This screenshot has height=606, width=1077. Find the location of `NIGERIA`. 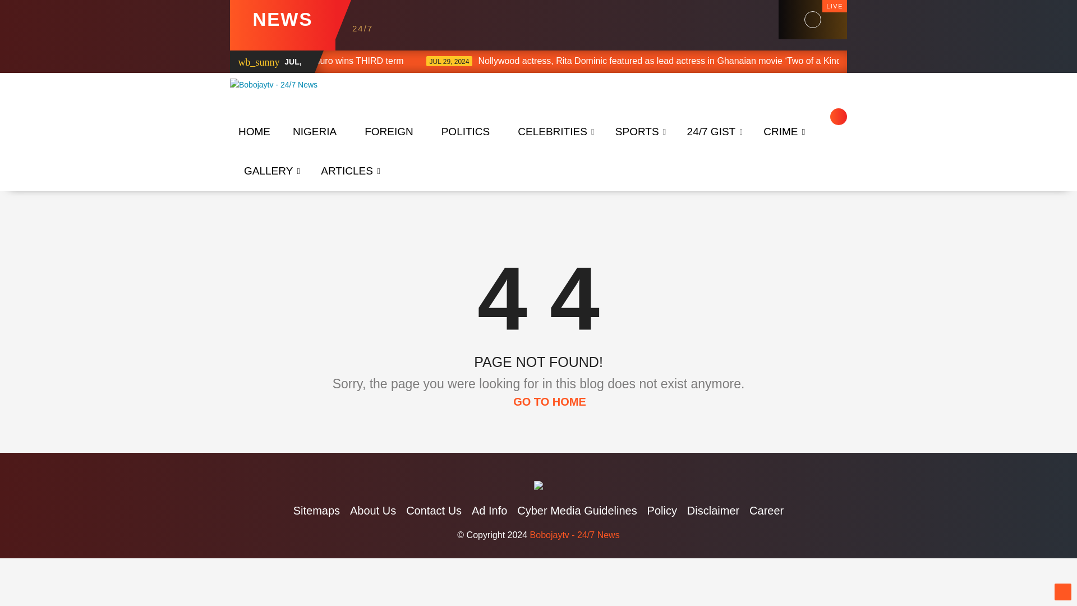

NIGERIA is located at coordinates (315, 131).